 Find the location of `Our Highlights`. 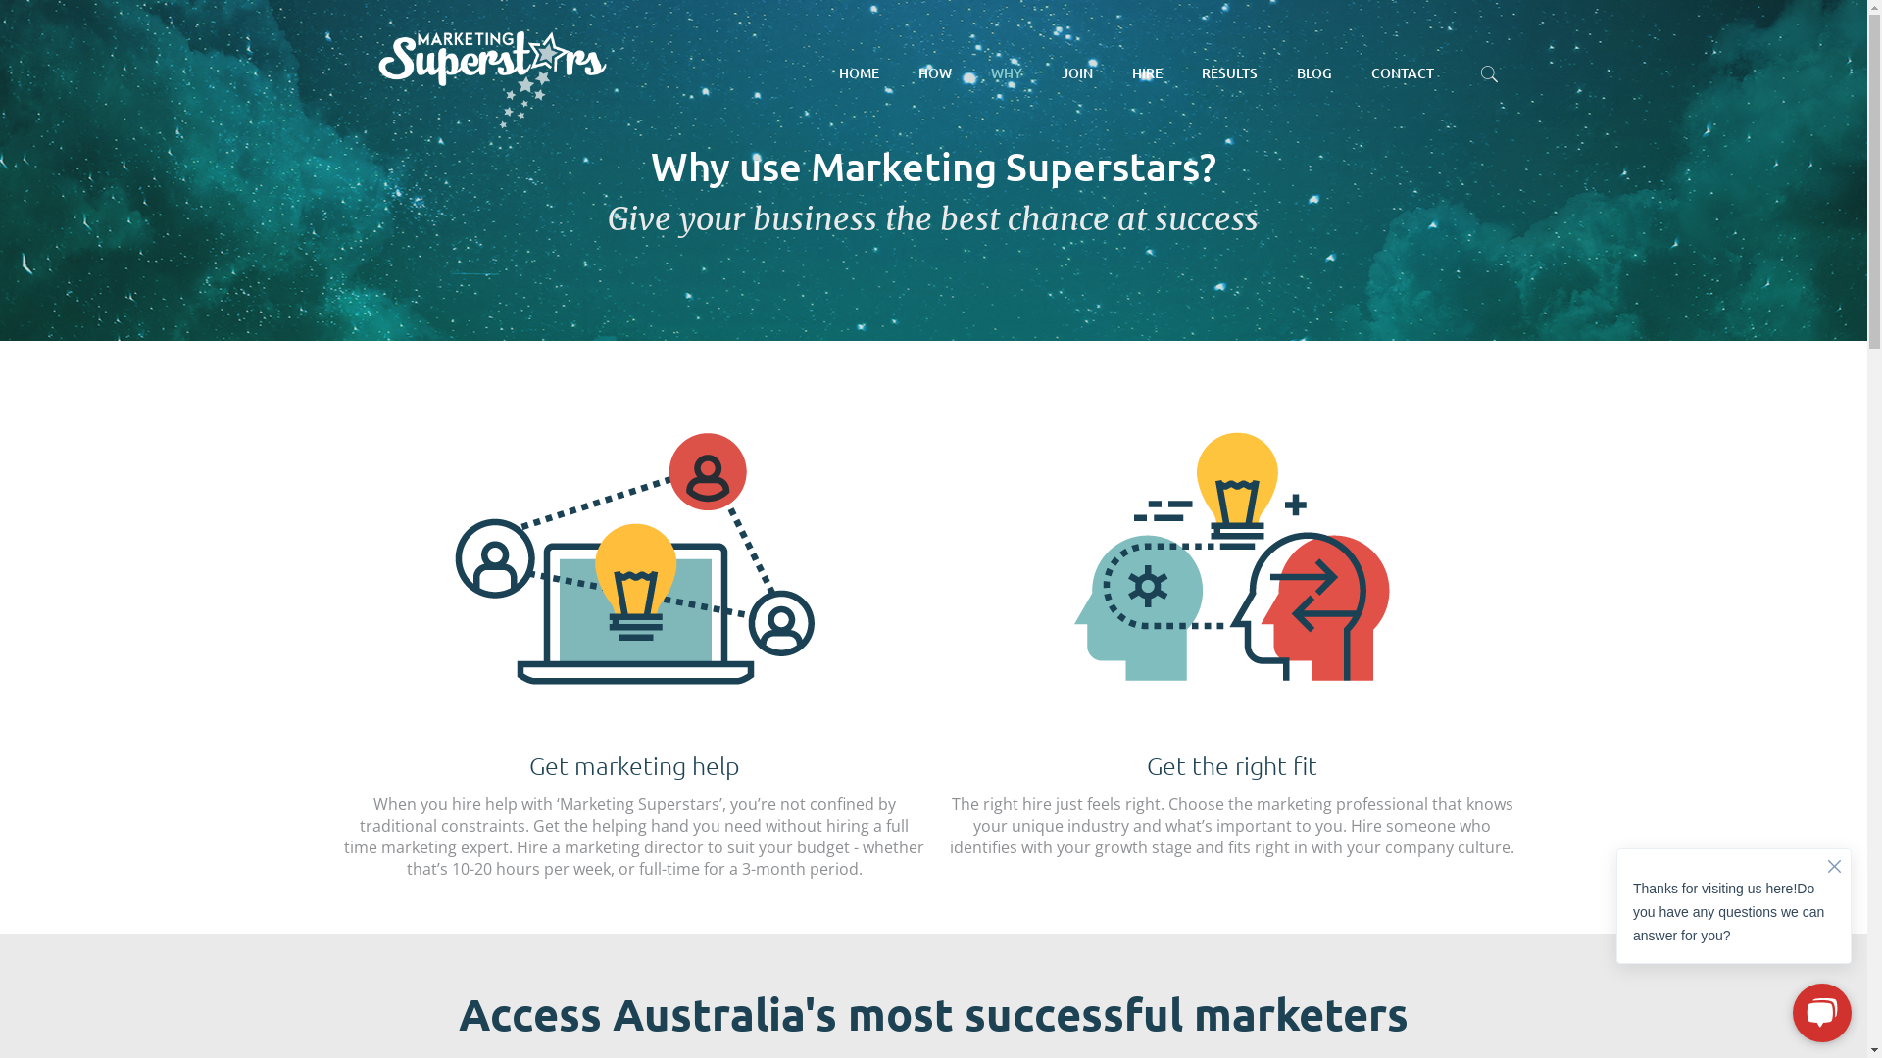

Our Highlights is located at coordinates (1093, 821).